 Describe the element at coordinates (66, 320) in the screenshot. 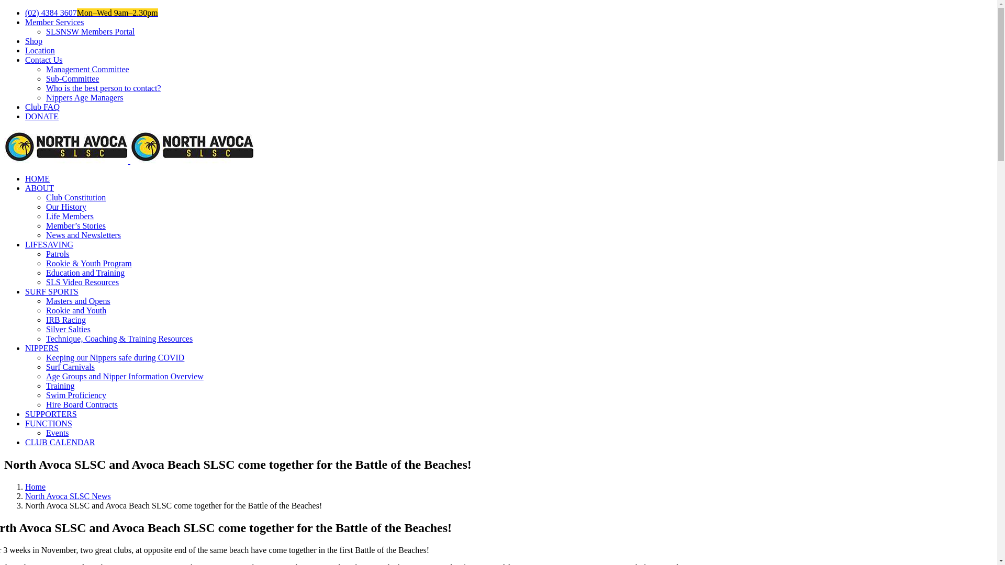

I see `IRB Racing` at that location.